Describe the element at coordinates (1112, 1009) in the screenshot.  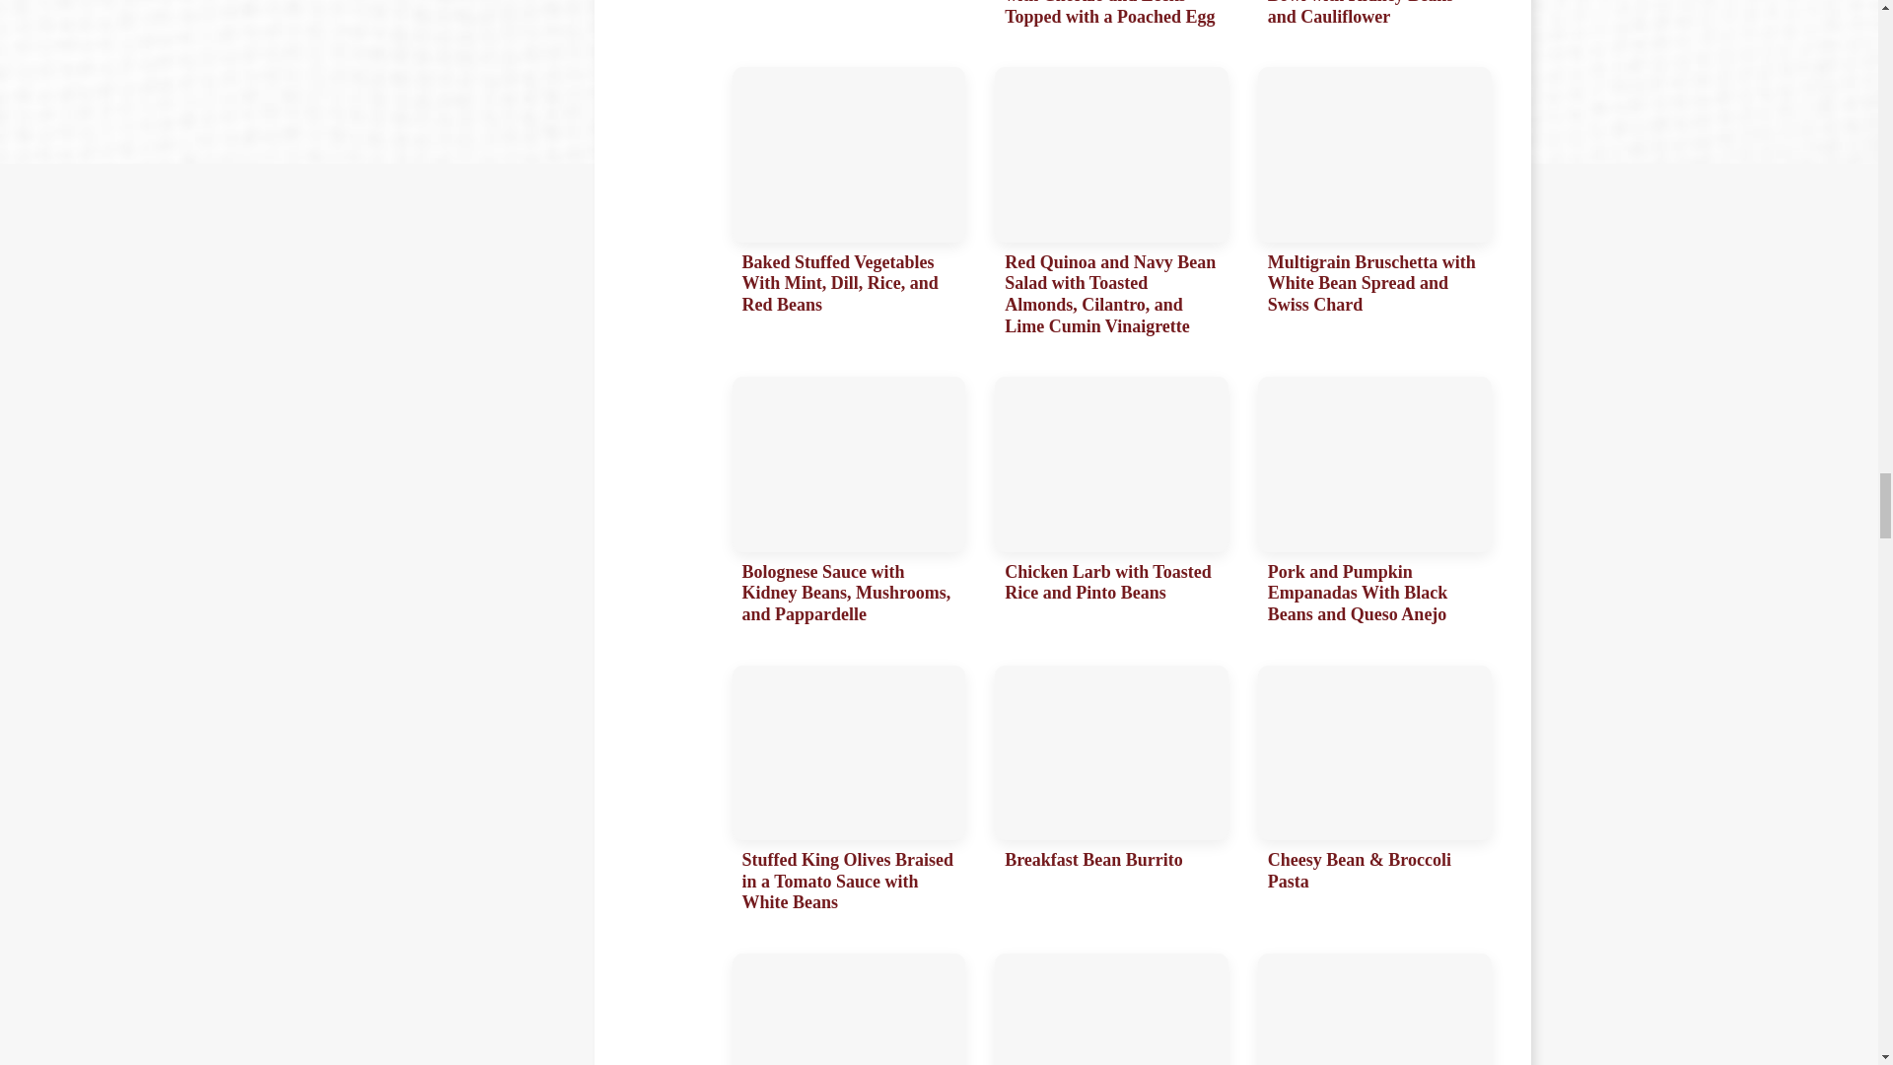
I see `Pinto Bean Hummus` at that location.